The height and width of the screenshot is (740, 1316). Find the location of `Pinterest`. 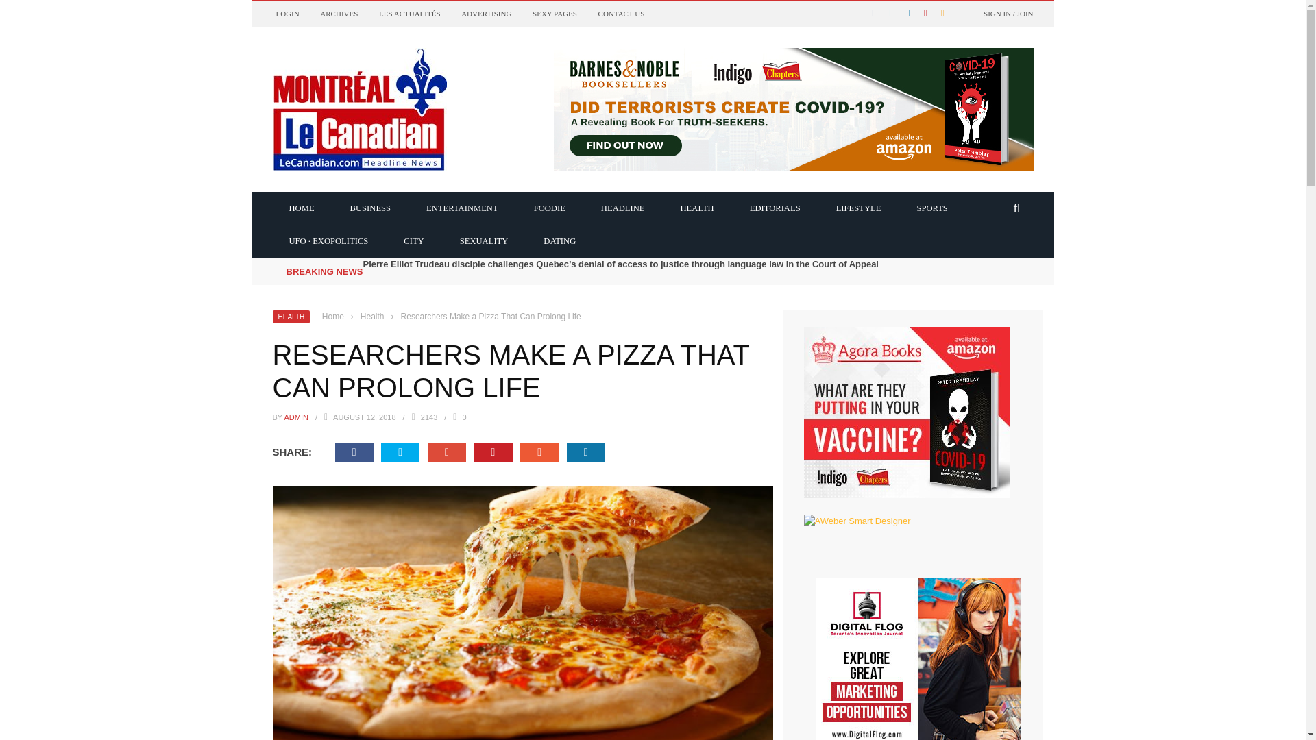

Pinterest is located at coordinates (493, 452).